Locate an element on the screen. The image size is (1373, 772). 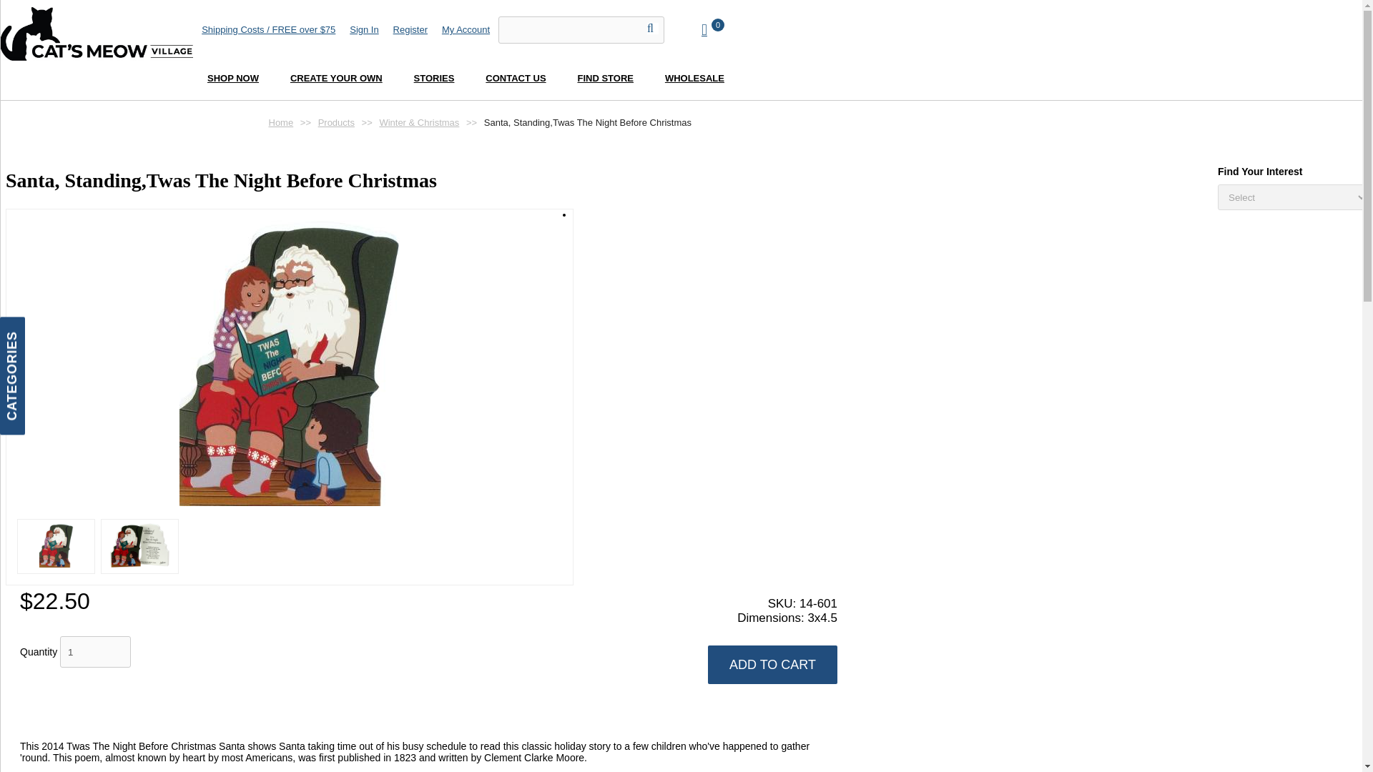
SHOP NOW is located at coordinates (233, 79).